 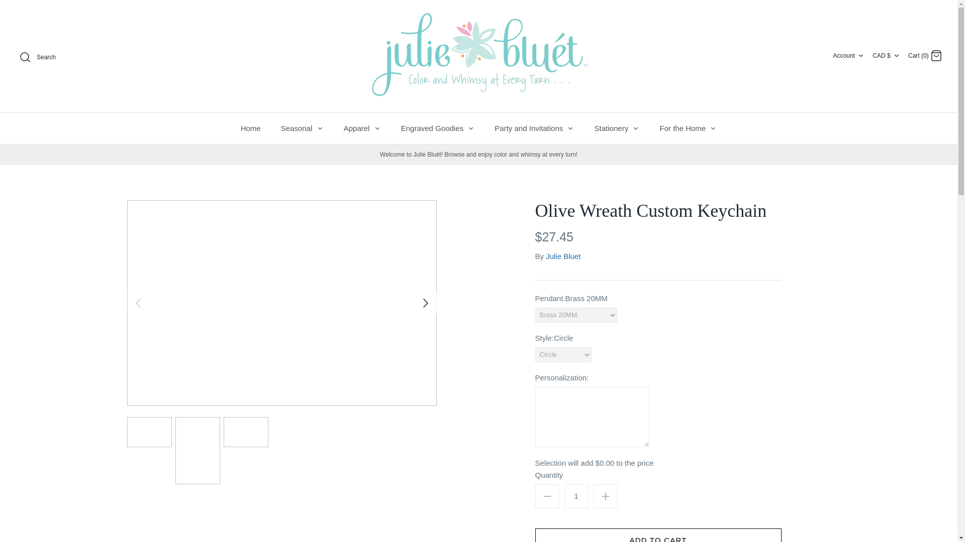 I want to click on Down, so click(x=861, y=55).